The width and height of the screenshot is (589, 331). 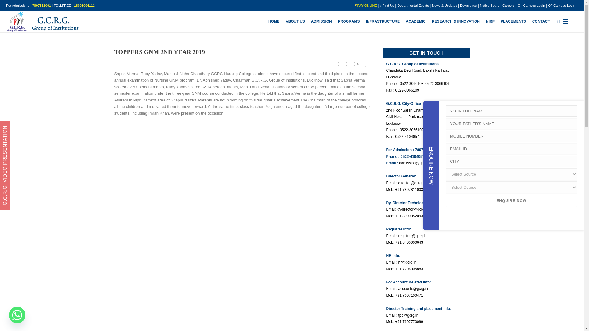 What do you see at coordinates (513, 22) in the screenshot?
I see `PLACEMENTS` at bounding box center [513, 22].